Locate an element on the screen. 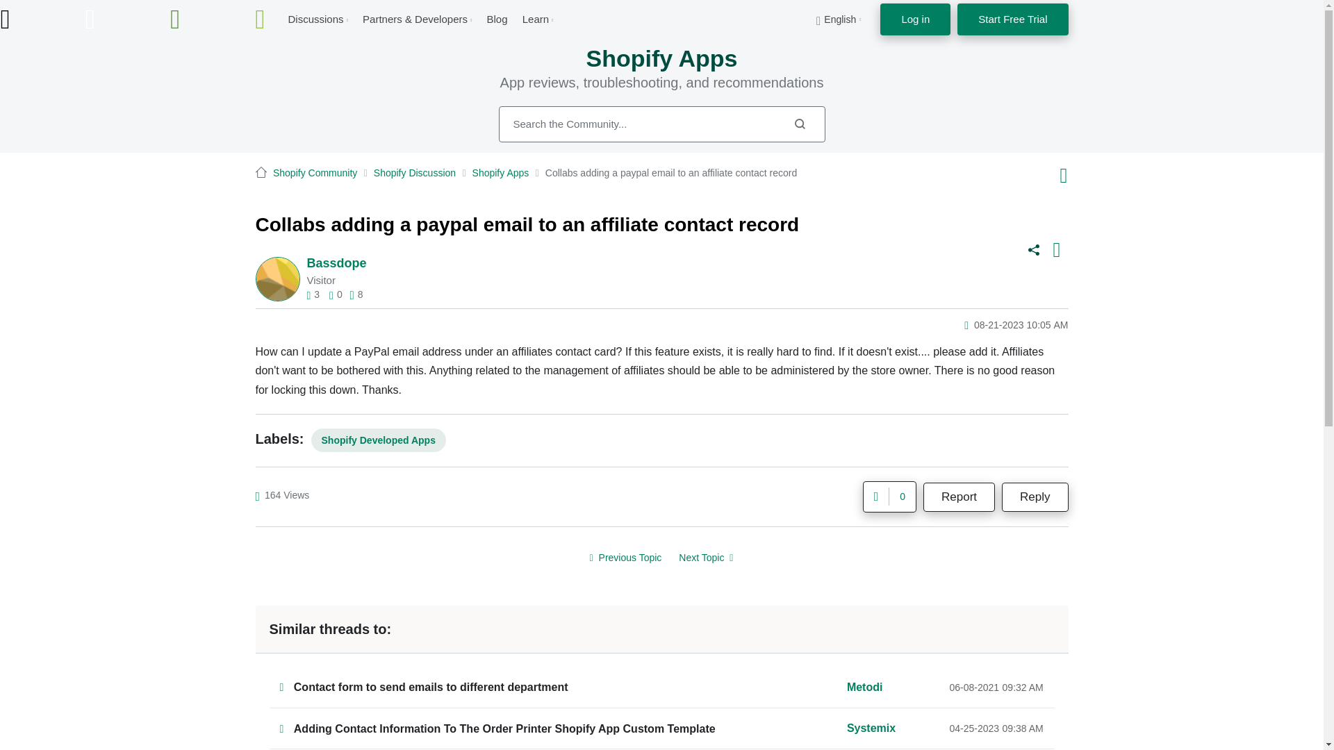  Search is located at coordinates (662, 124).